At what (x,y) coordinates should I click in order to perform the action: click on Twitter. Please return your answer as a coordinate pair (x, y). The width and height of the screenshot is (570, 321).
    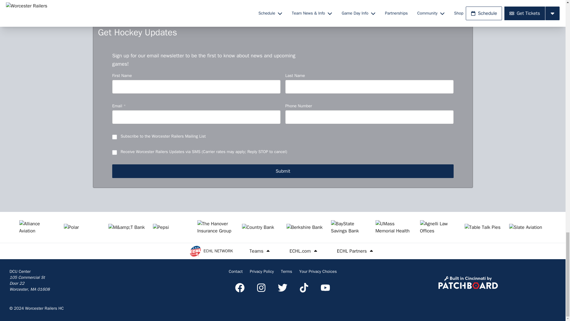
    Looking at the image, I should click on (282, 287).